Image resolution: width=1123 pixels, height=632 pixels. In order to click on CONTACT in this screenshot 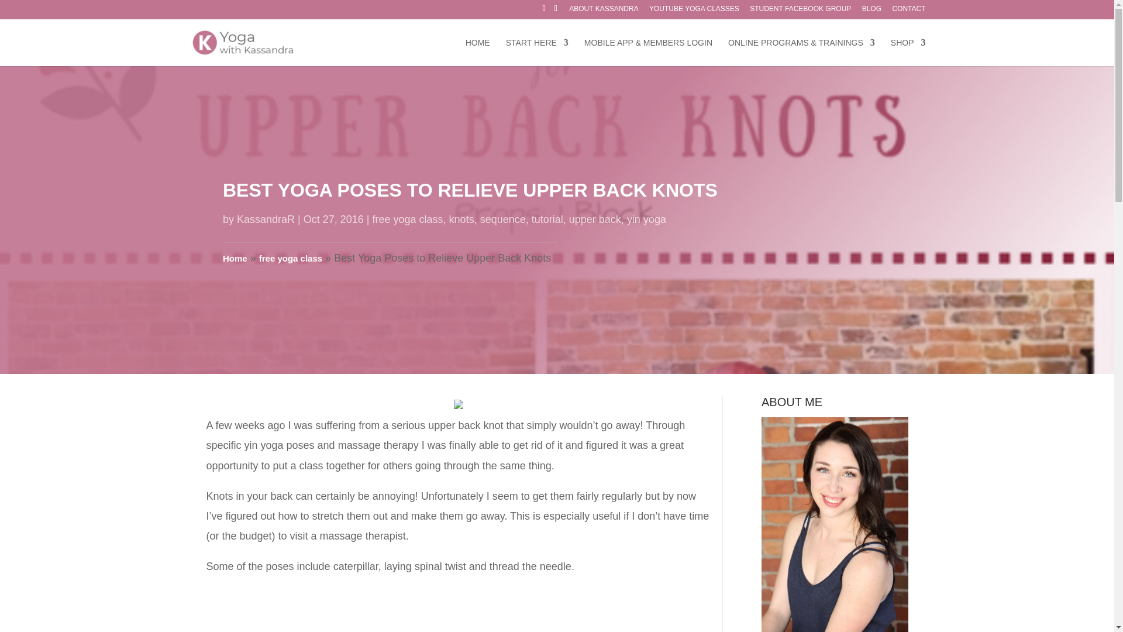, I will do `click(908, 11)`.